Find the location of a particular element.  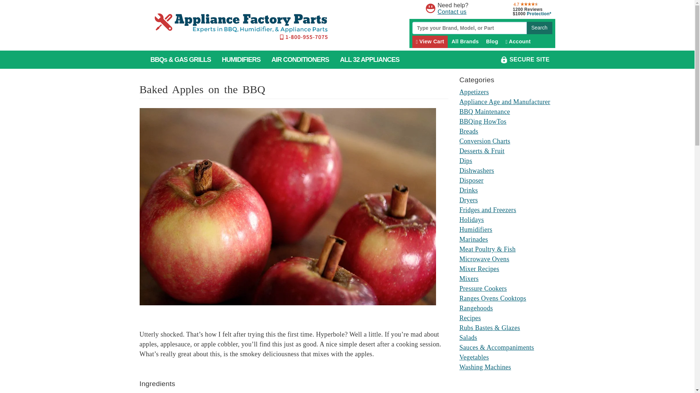

HUMIDIFIERS is located at coordinates (241, 60).